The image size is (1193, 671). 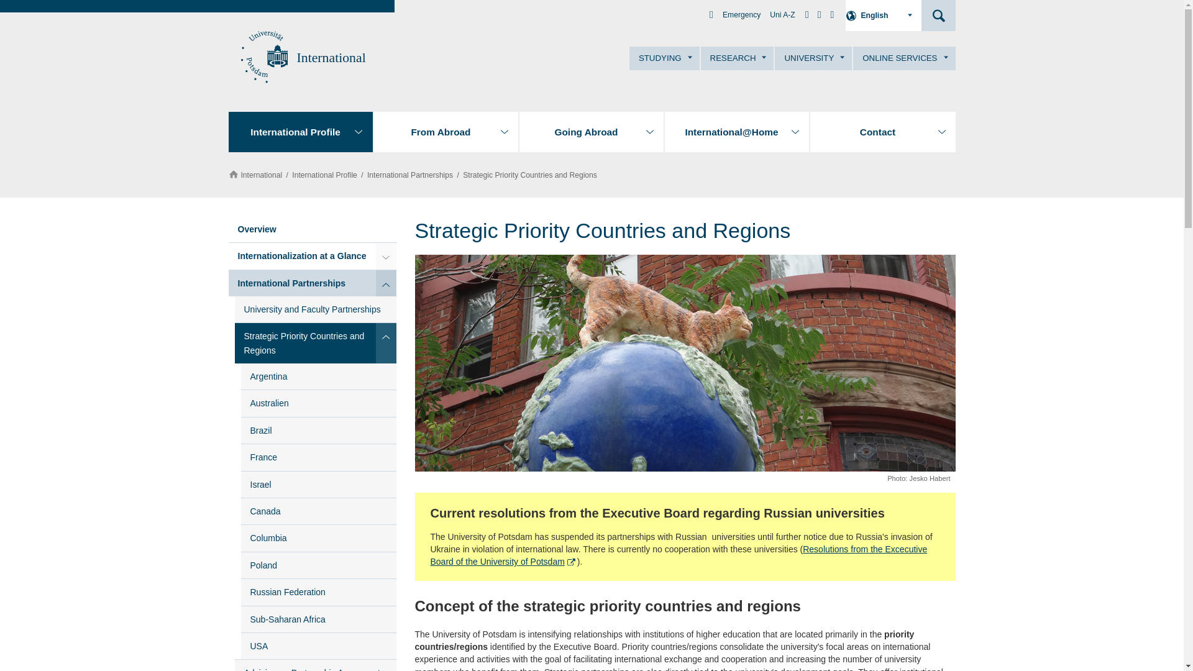 What do you see at coordinates (832, 15) in the screenshot?
I see `Sitemap` at bounding box center [832, 15].